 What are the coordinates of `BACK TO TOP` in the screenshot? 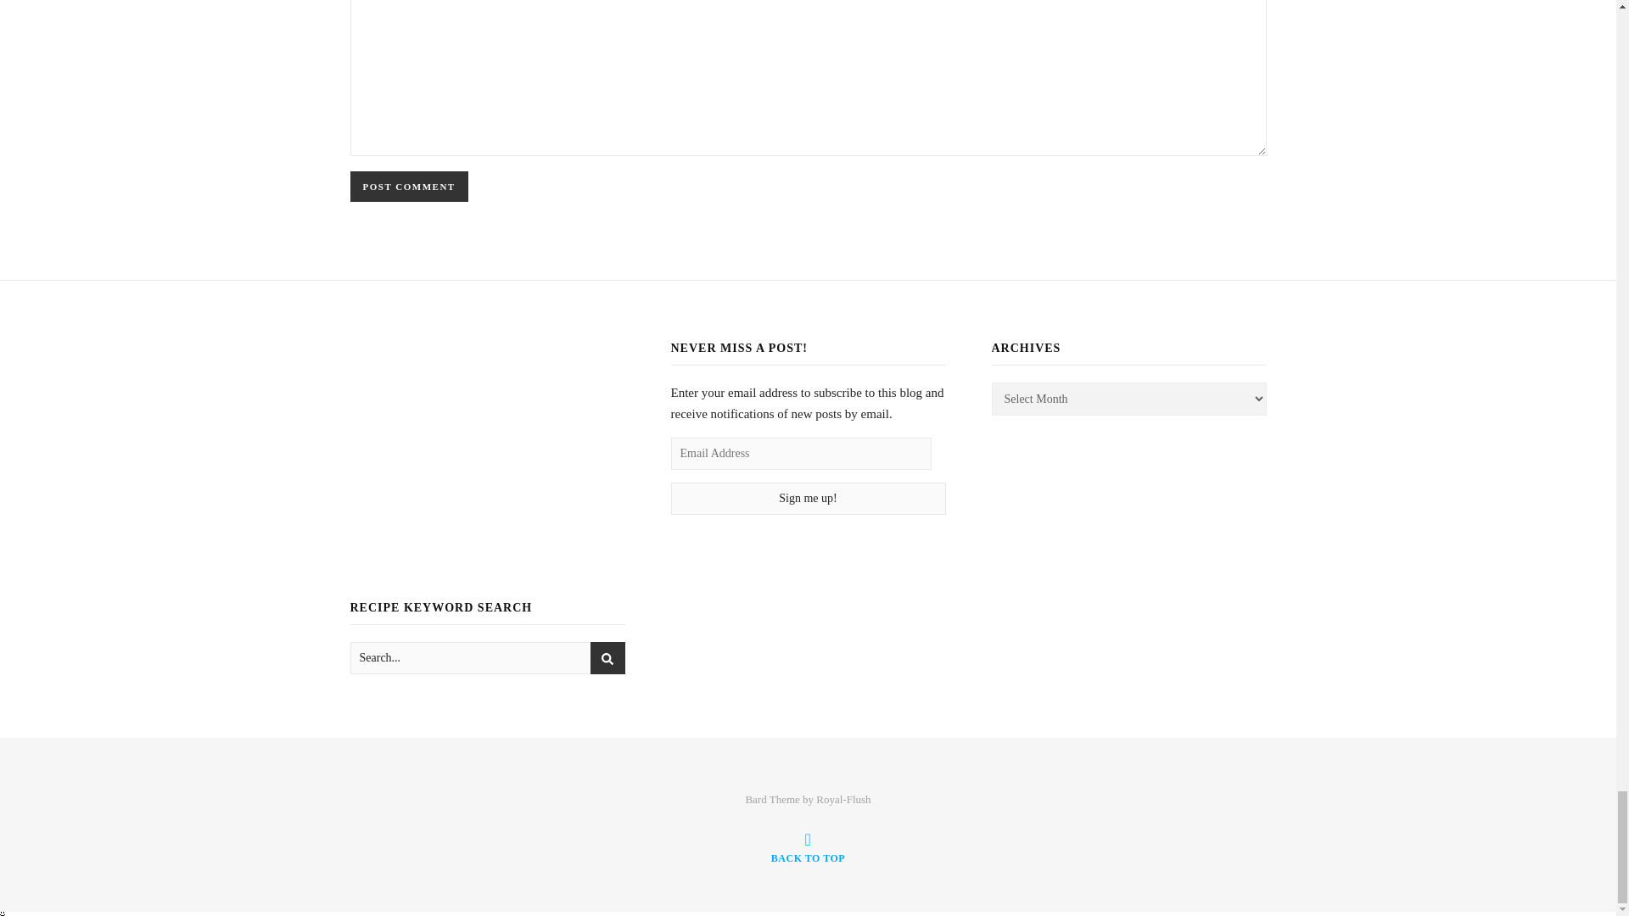 It's located at (808, 848).